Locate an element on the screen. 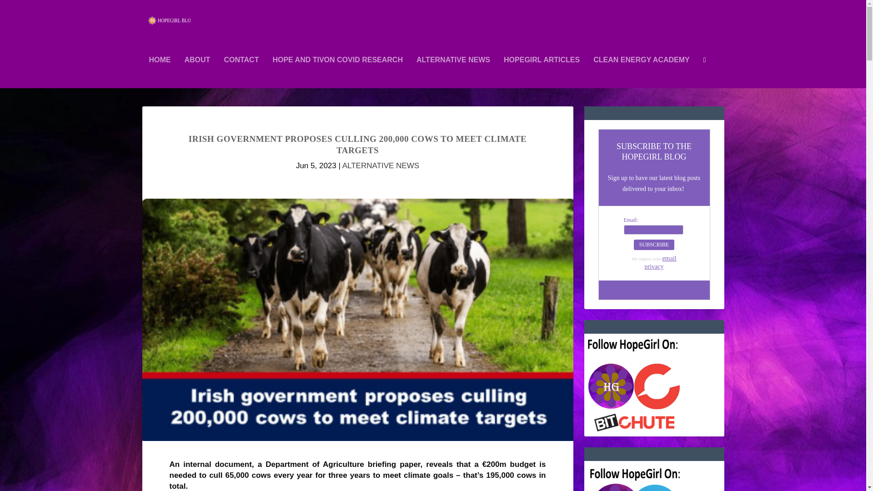  ALTERNATIVE NEWS is located at coordinates (380, 165).